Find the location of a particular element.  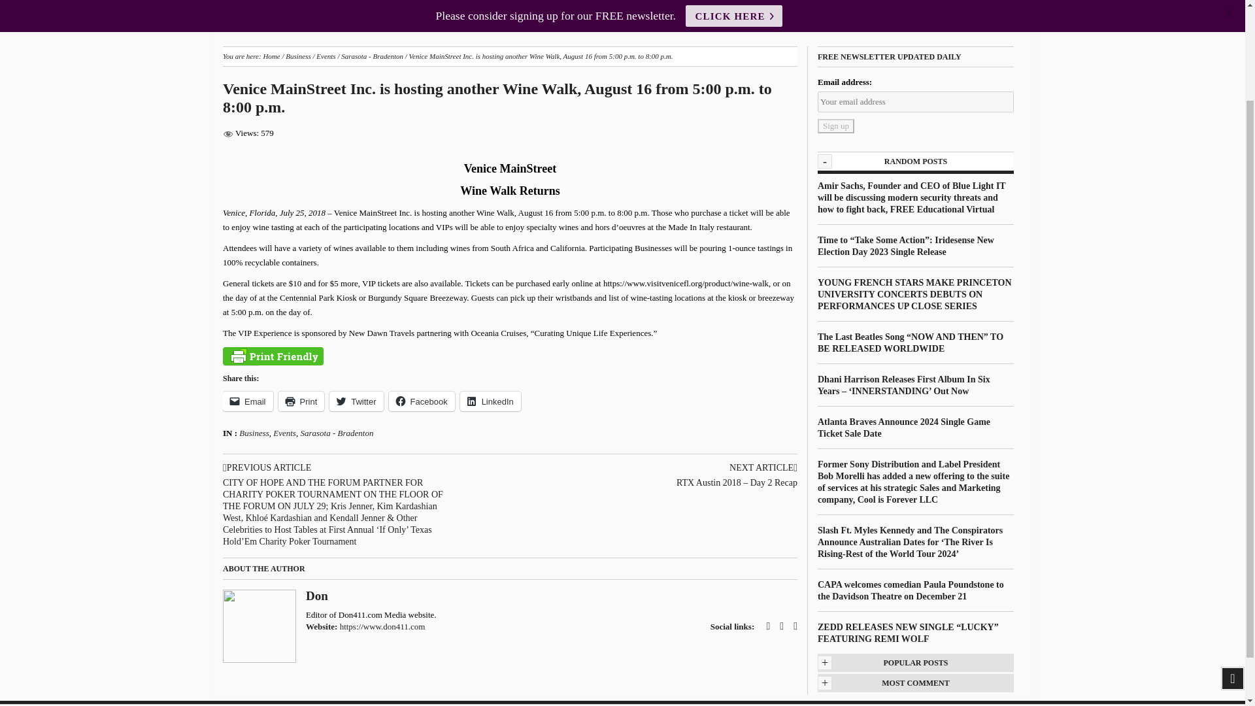

Sarasota - Bradenton is located at coordinates (372, 56).